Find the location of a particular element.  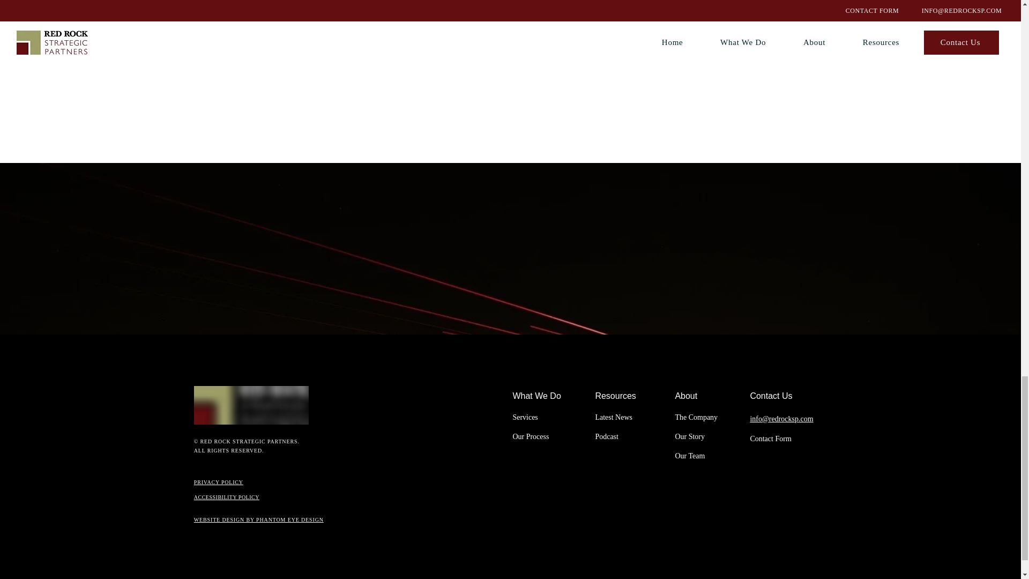

Our Process is located at coordinates (531, 436).